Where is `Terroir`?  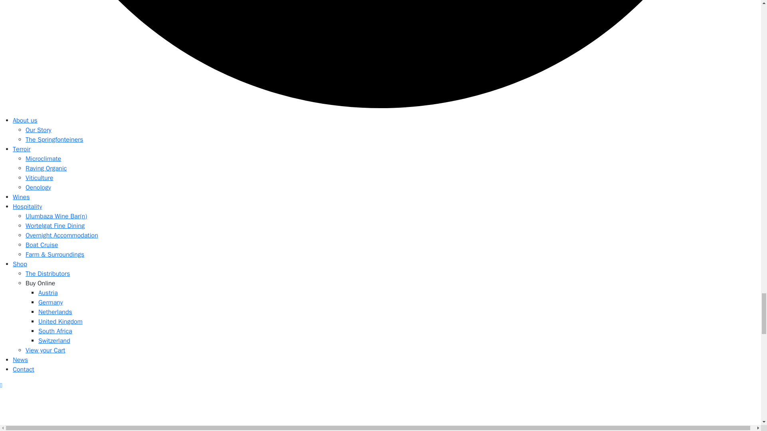 Terroir is located at coordinates (22, 149).